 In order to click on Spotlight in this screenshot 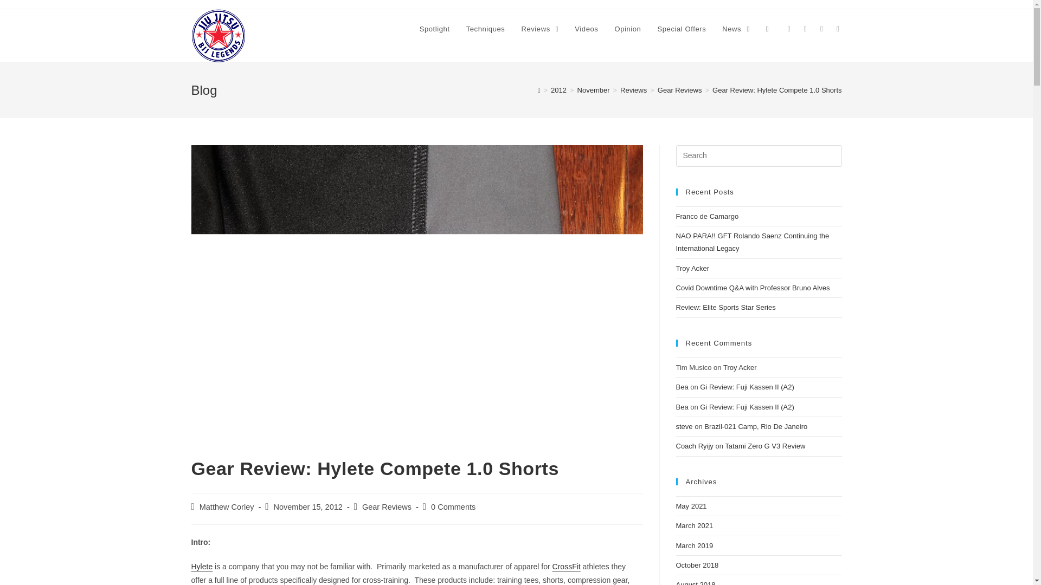, I will do `click(434, 29)`.